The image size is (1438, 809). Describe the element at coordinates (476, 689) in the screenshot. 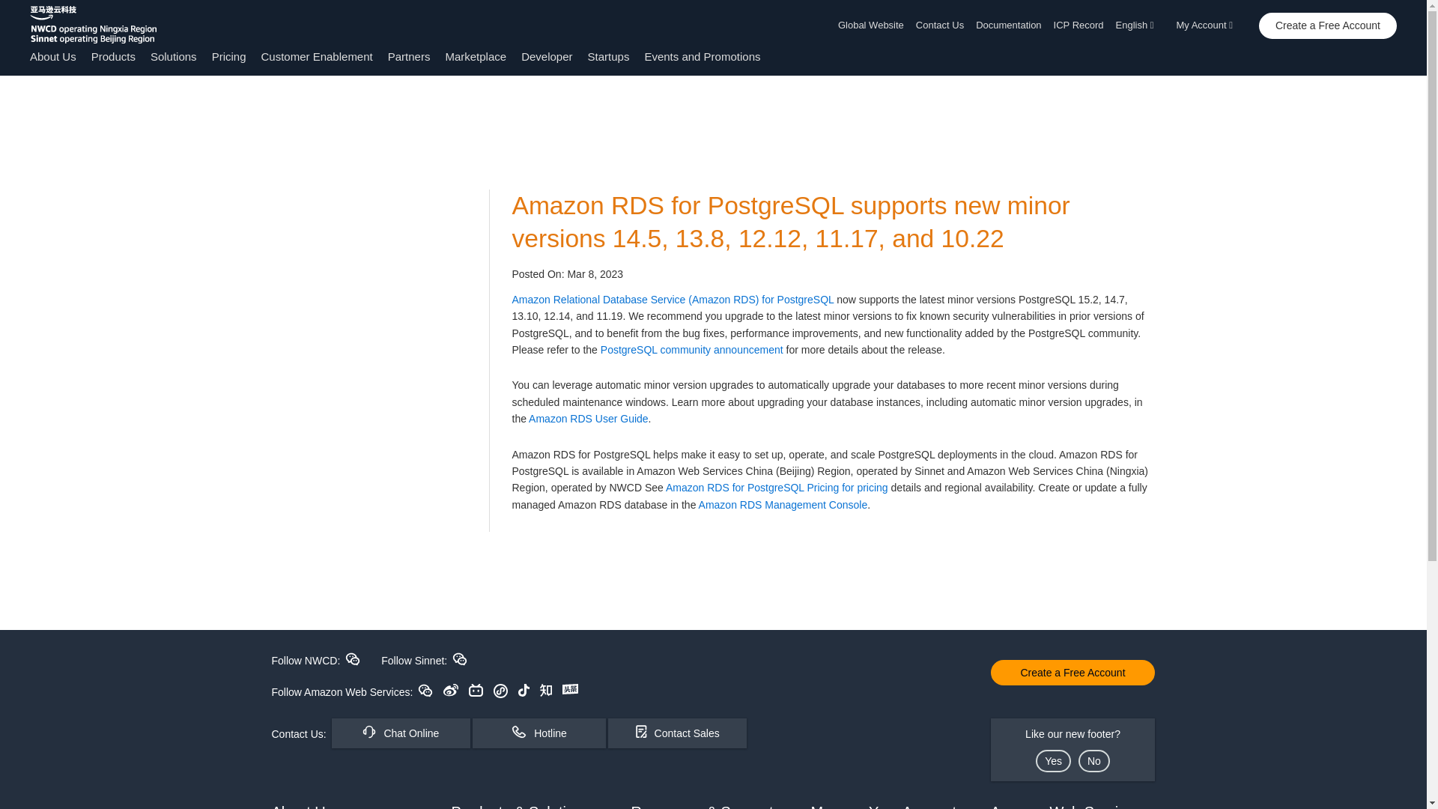

I see `Bilibili` at that location.